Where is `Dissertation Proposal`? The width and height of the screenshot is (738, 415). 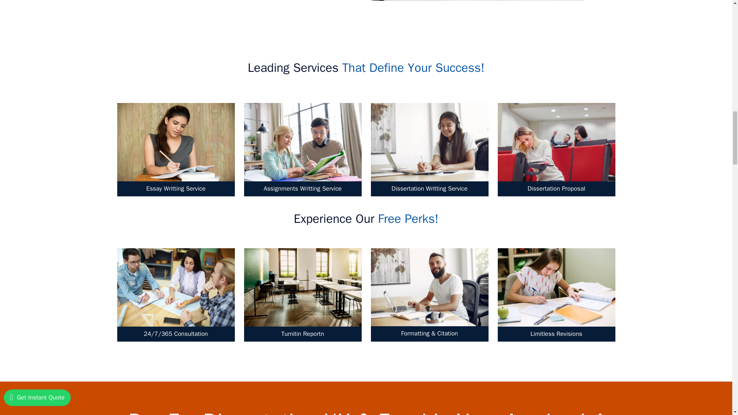 Dissertation Proposal is located at coordinates (556, 151).